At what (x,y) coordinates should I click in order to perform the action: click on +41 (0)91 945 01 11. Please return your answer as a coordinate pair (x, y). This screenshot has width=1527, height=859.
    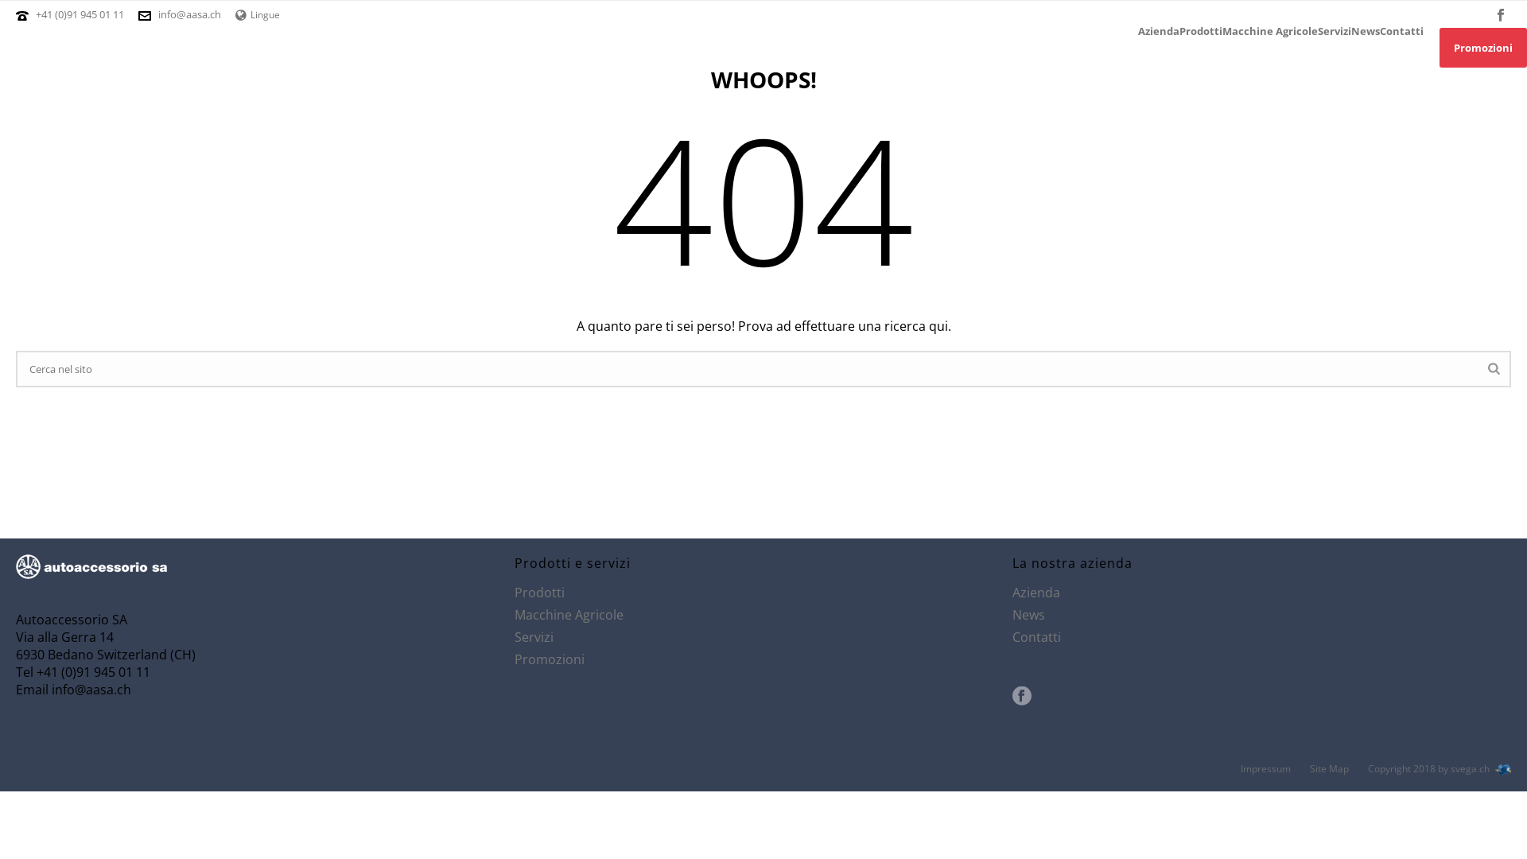
    Looking at the image, I should click on (81, 14).